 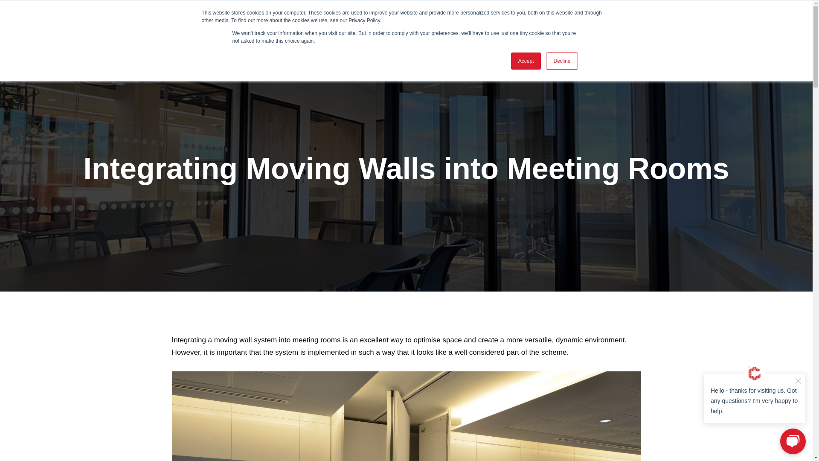 What do you see at coordinates (561, 61) in the screenshot?
I see `Decline` at bounding box center [561, 61].